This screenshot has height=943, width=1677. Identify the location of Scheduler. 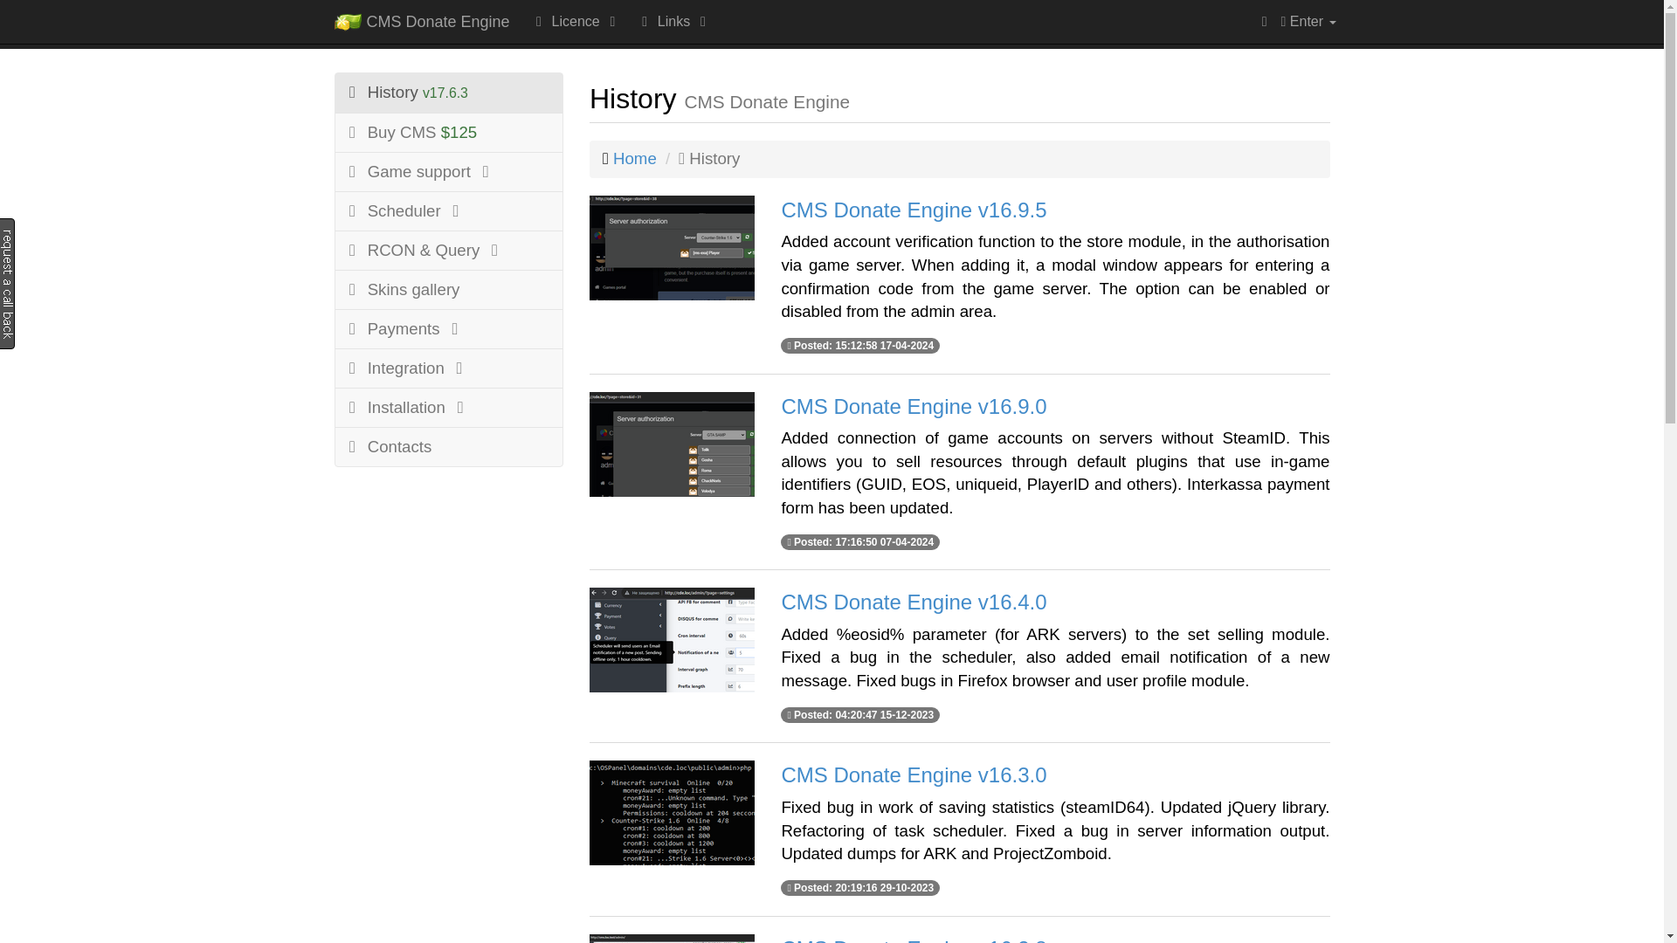
(449, 211).